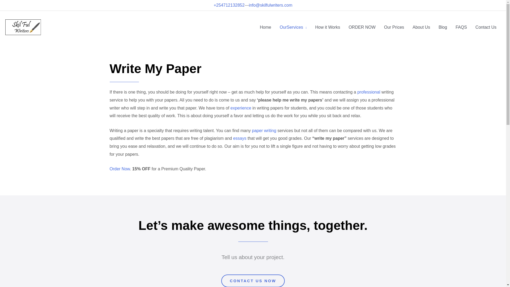 The image size is (510, 287). What do you see at coordinates (362, 27) in the screenshot?
I see `ORDER NOW` at bounding box center [362, 27].